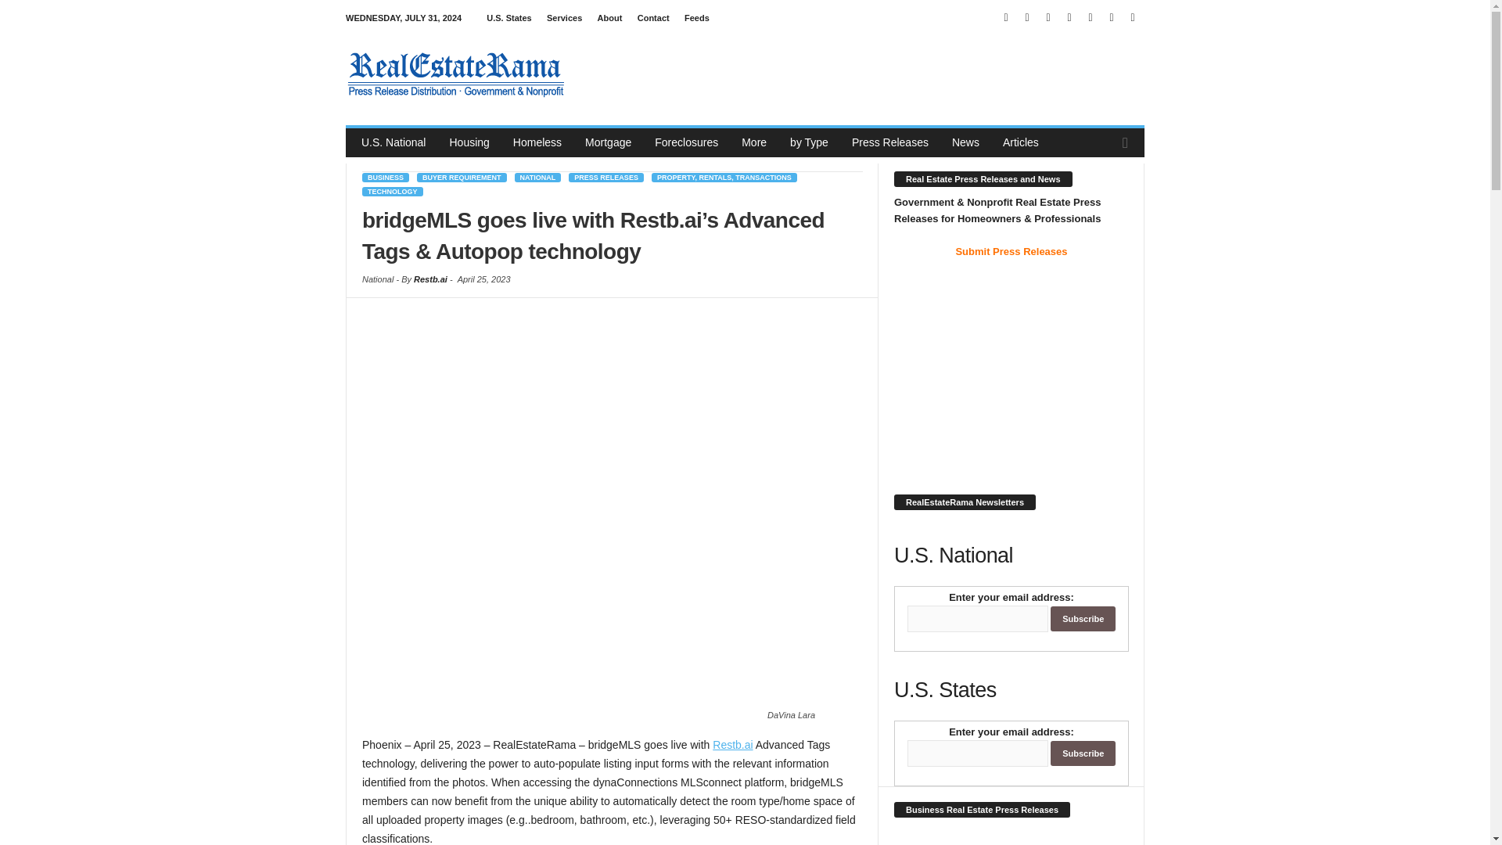 Image resolution: width=1502 pixels, height=845 pixels. I want to click on Subscribe, so click(1083, 753).